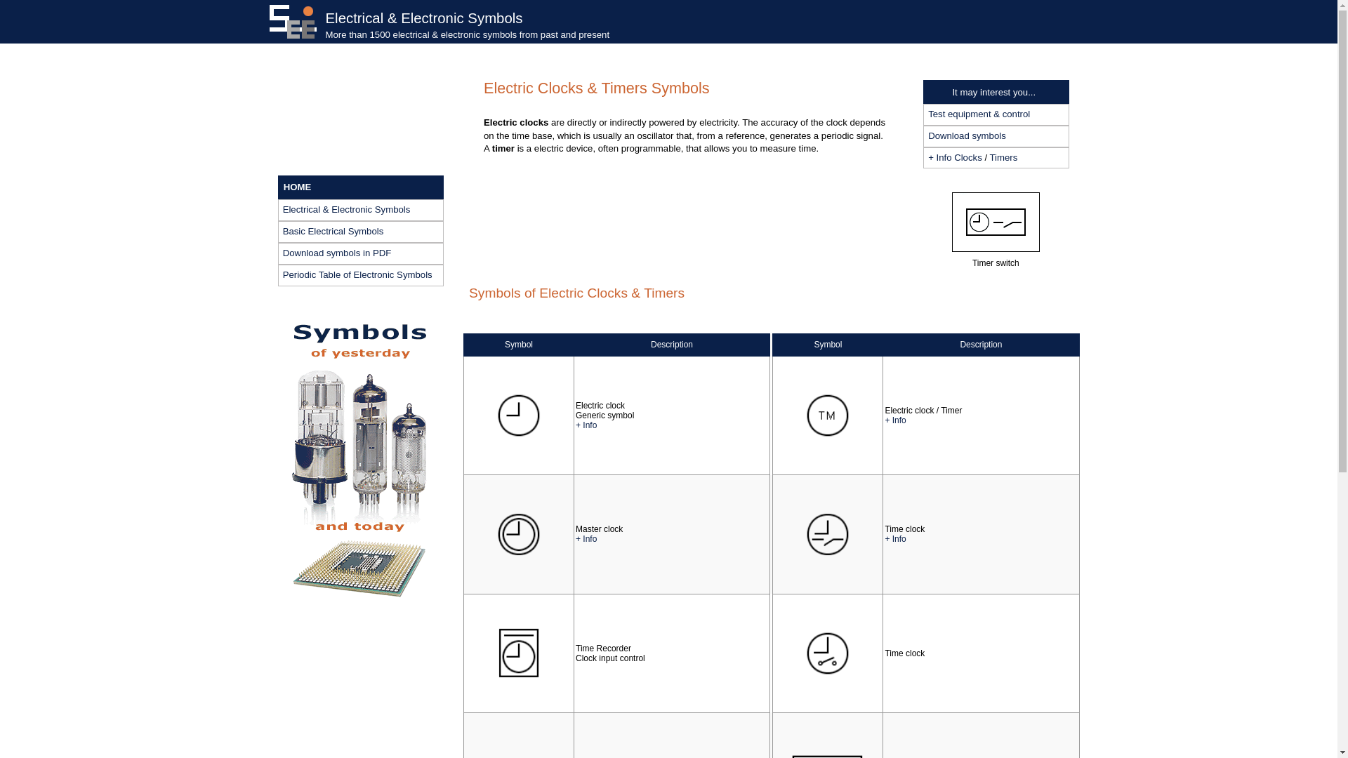 The width and height of the screenshot is (1348, 758). What do you see at coordinates (361, 705) in the screenshot?
I see `Advertisement` at bounding box center [361, 705].